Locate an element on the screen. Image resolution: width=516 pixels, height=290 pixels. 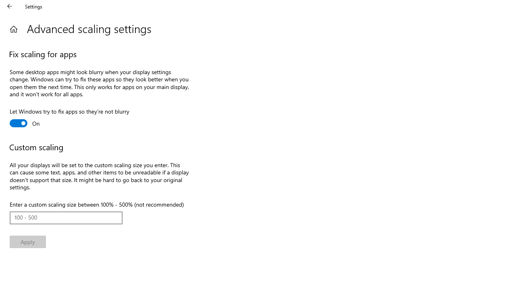
Home is located at coordinates (14, 29).